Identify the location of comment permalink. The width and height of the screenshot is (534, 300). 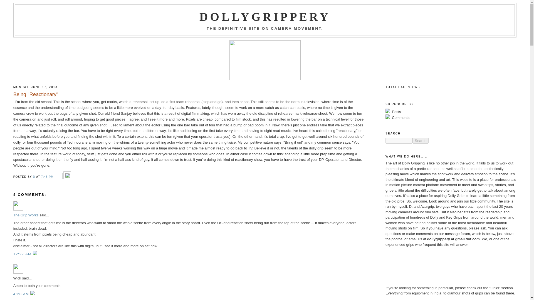
(23, 254).